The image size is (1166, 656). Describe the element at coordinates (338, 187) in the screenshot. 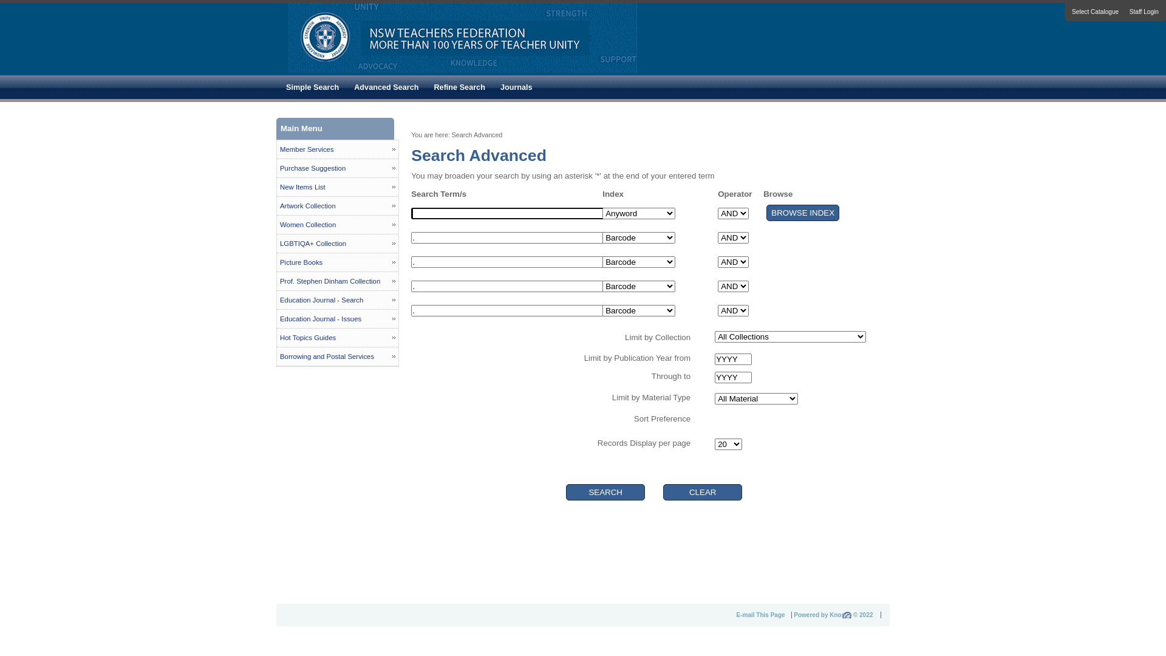

I see `New Items List` at that location.